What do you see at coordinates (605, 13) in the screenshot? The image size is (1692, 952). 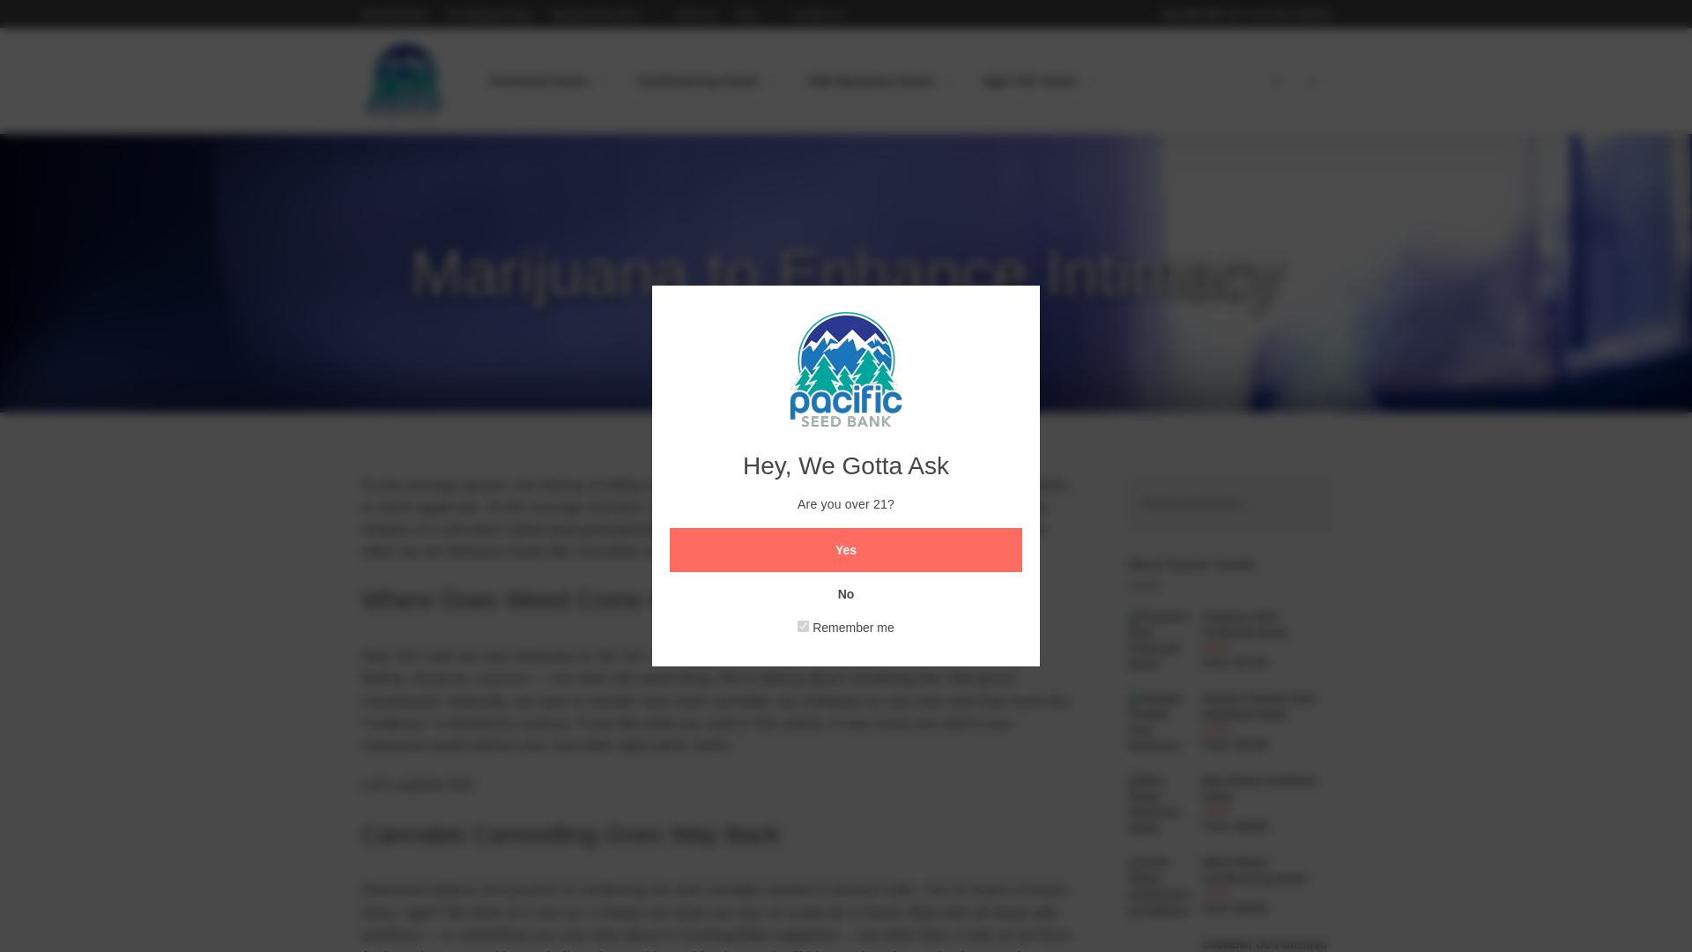 I see `Marijuana Education` at bounding box center [605, 13].